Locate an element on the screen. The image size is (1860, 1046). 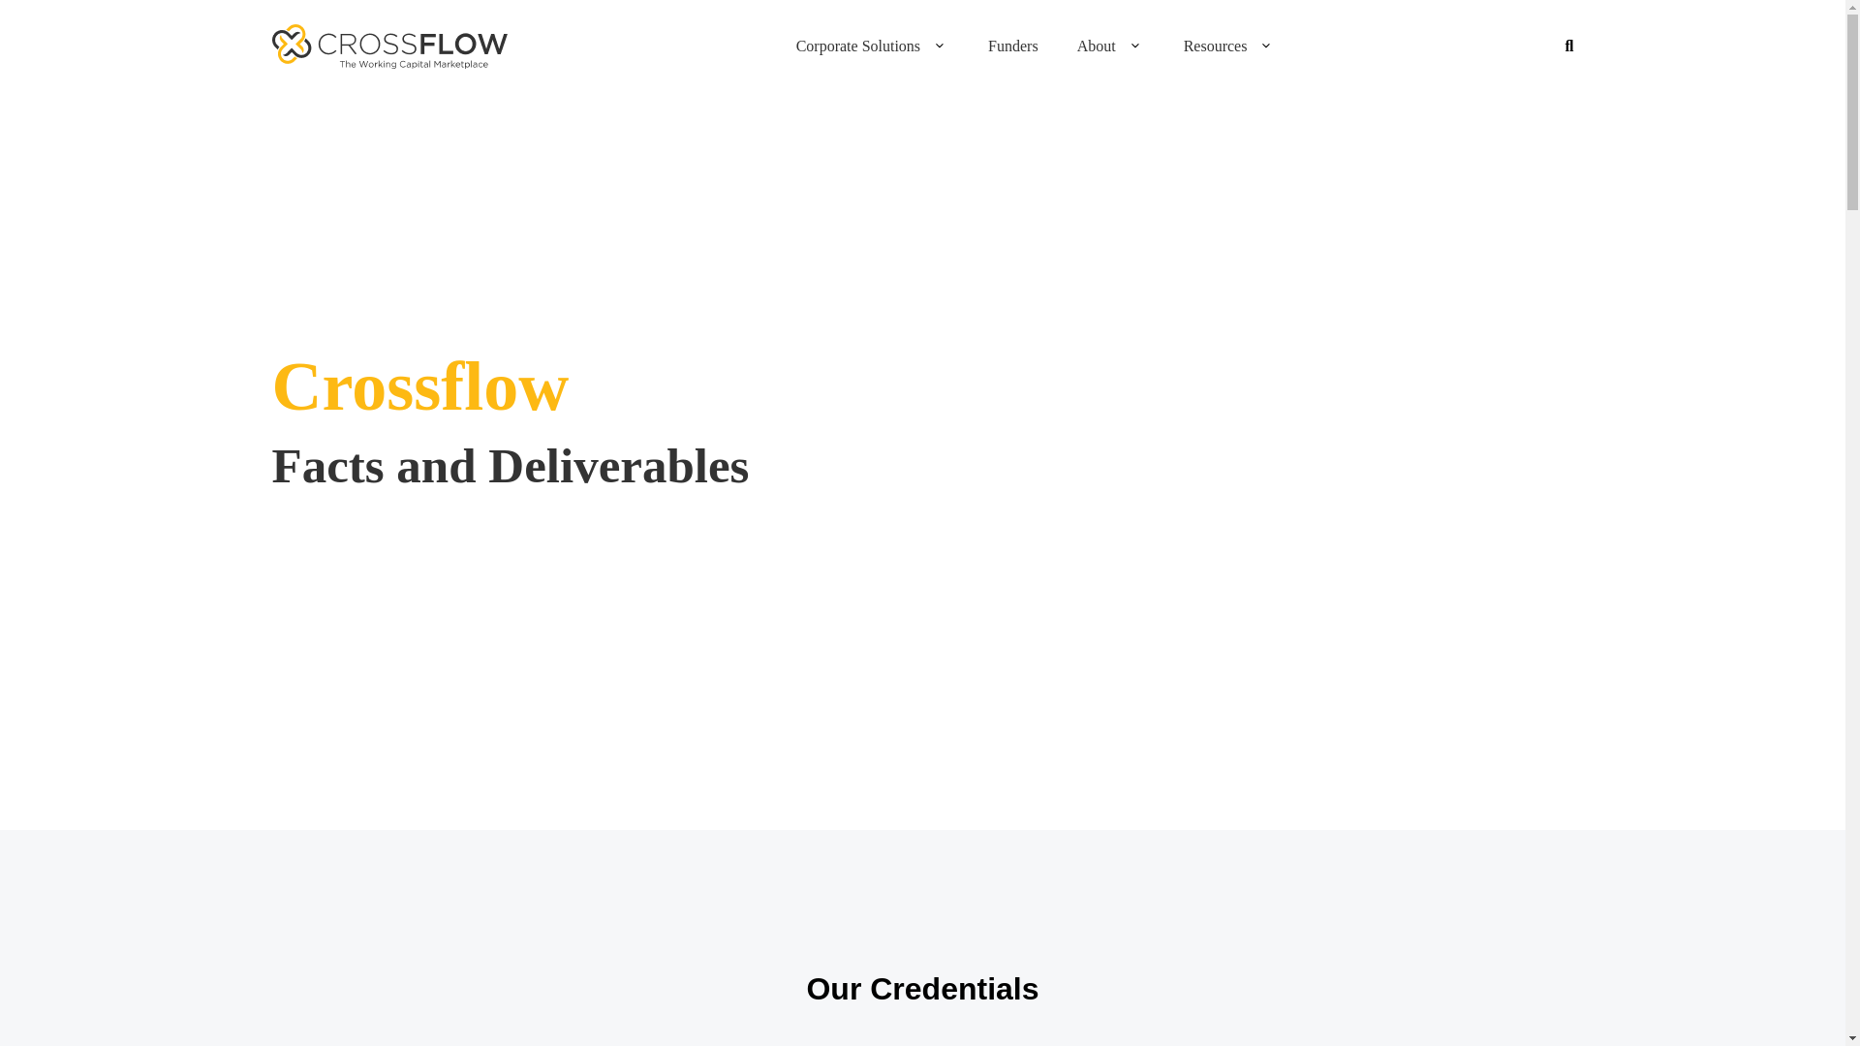
Funders is located at coordinates (1012, 46).